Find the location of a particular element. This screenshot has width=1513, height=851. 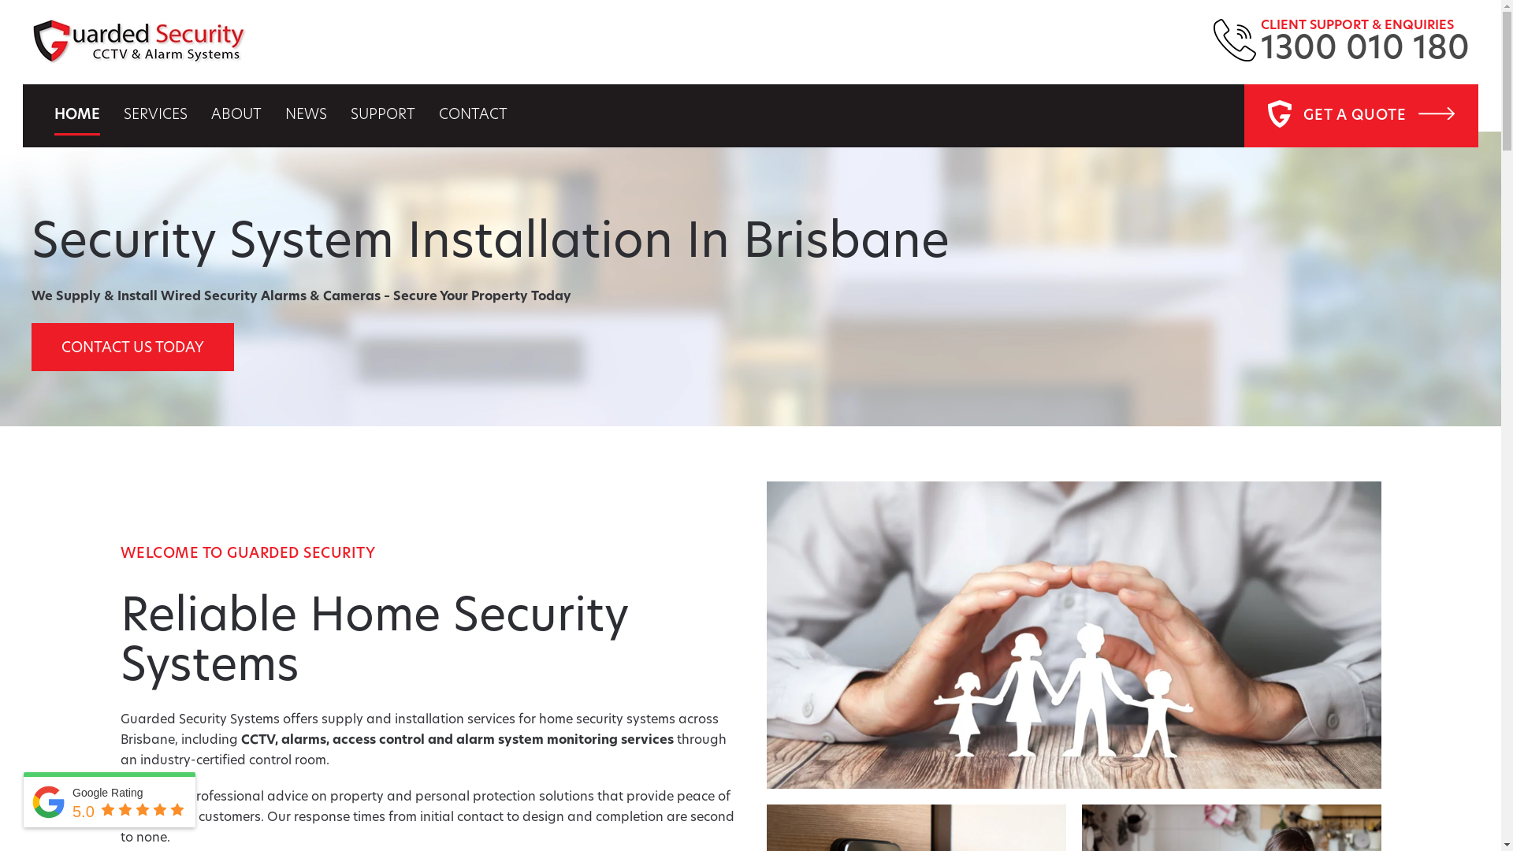

ABOUT is located at coordinates (236, 115).